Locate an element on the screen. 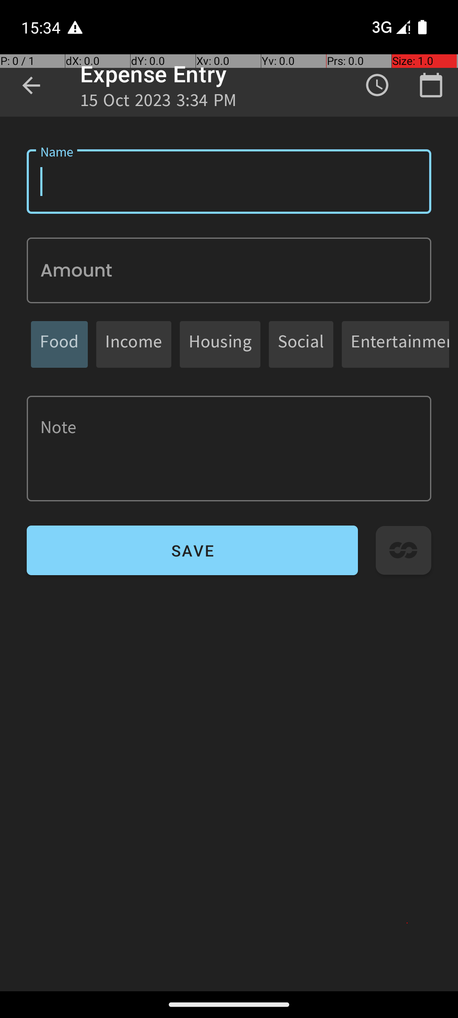 Image resolution: width=458 pixels, height=1018 pixels. 15 Oct 2023 3:34 PM is located at coordinates (159, 103).